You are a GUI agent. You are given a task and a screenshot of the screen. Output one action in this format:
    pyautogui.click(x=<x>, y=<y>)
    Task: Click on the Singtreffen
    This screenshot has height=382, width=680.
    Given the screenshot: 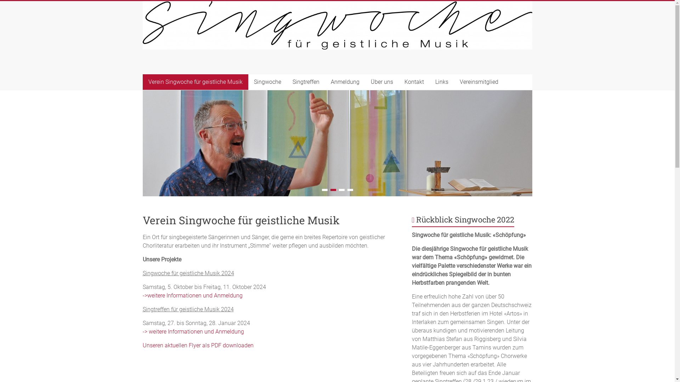 What is the action you would take?
    pyautogui.click(x=306, y=82)
    